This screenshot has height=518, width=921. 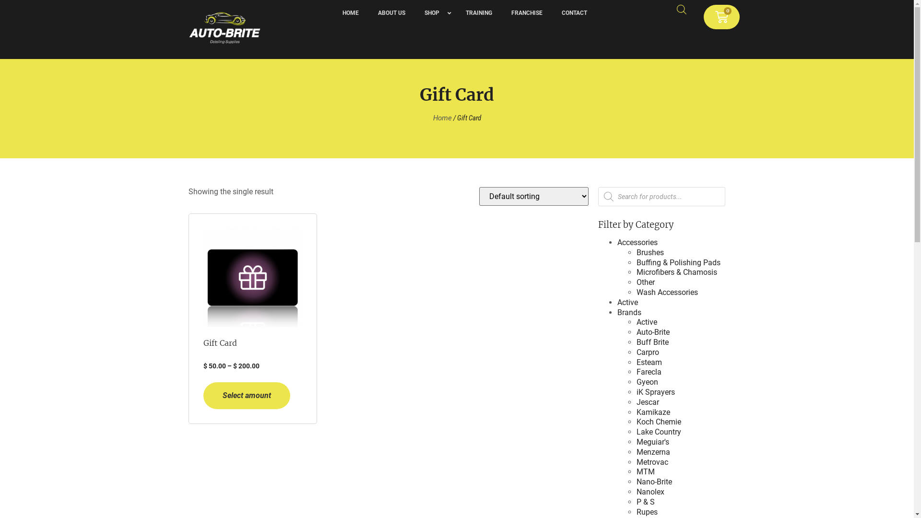 What do you see at coordinates (649, 372) in the screenshot?
I see `Farecla` at bounding box center [649, 372].